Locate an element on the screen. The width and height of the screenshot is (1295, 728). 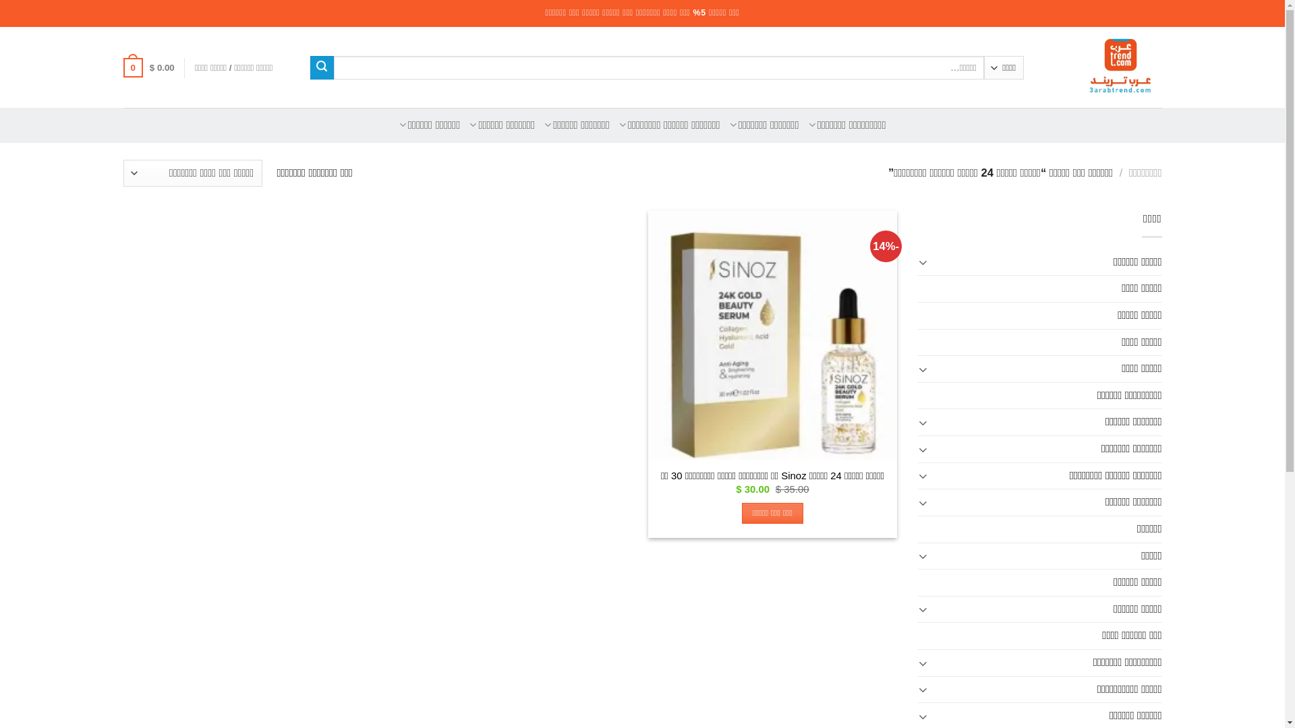
$ 0.00
0 is located at coordinates (148, 67).